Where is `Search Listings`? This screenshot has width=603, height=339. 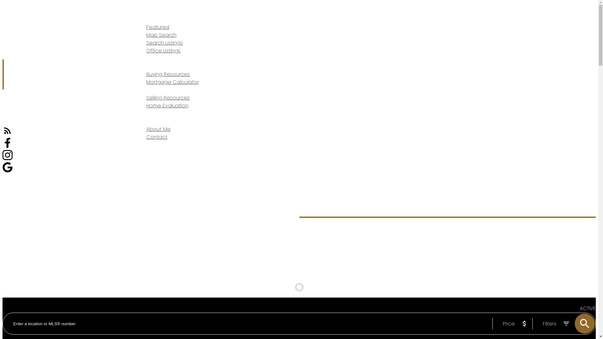
Search Listings is located at coordinates (165, 43).